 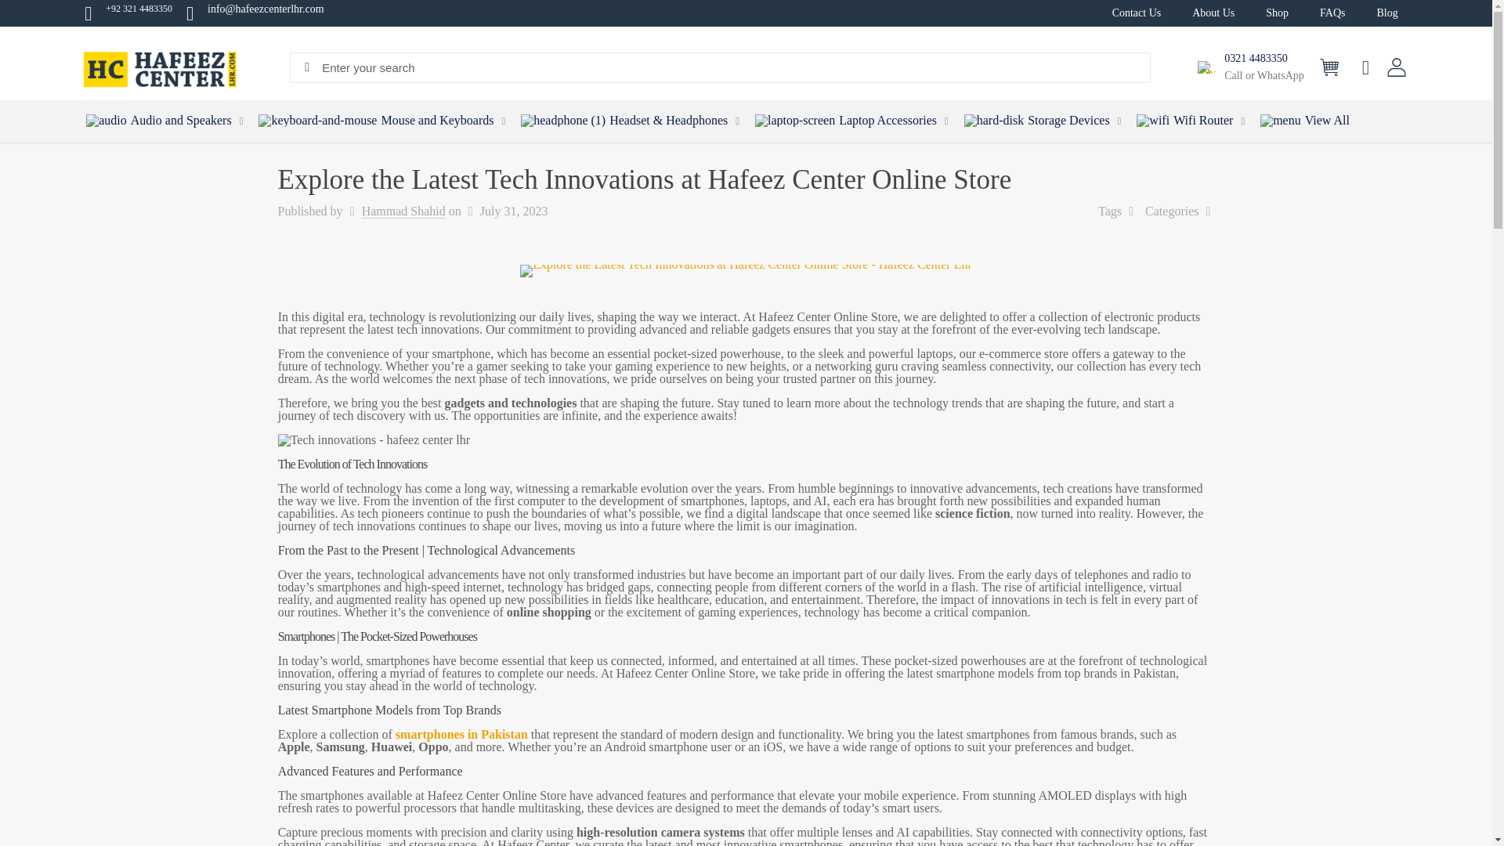 What do you see at coordinates (1277, 13) in the screenshot?
I see `Shop` at bounding box center [1277, 13].